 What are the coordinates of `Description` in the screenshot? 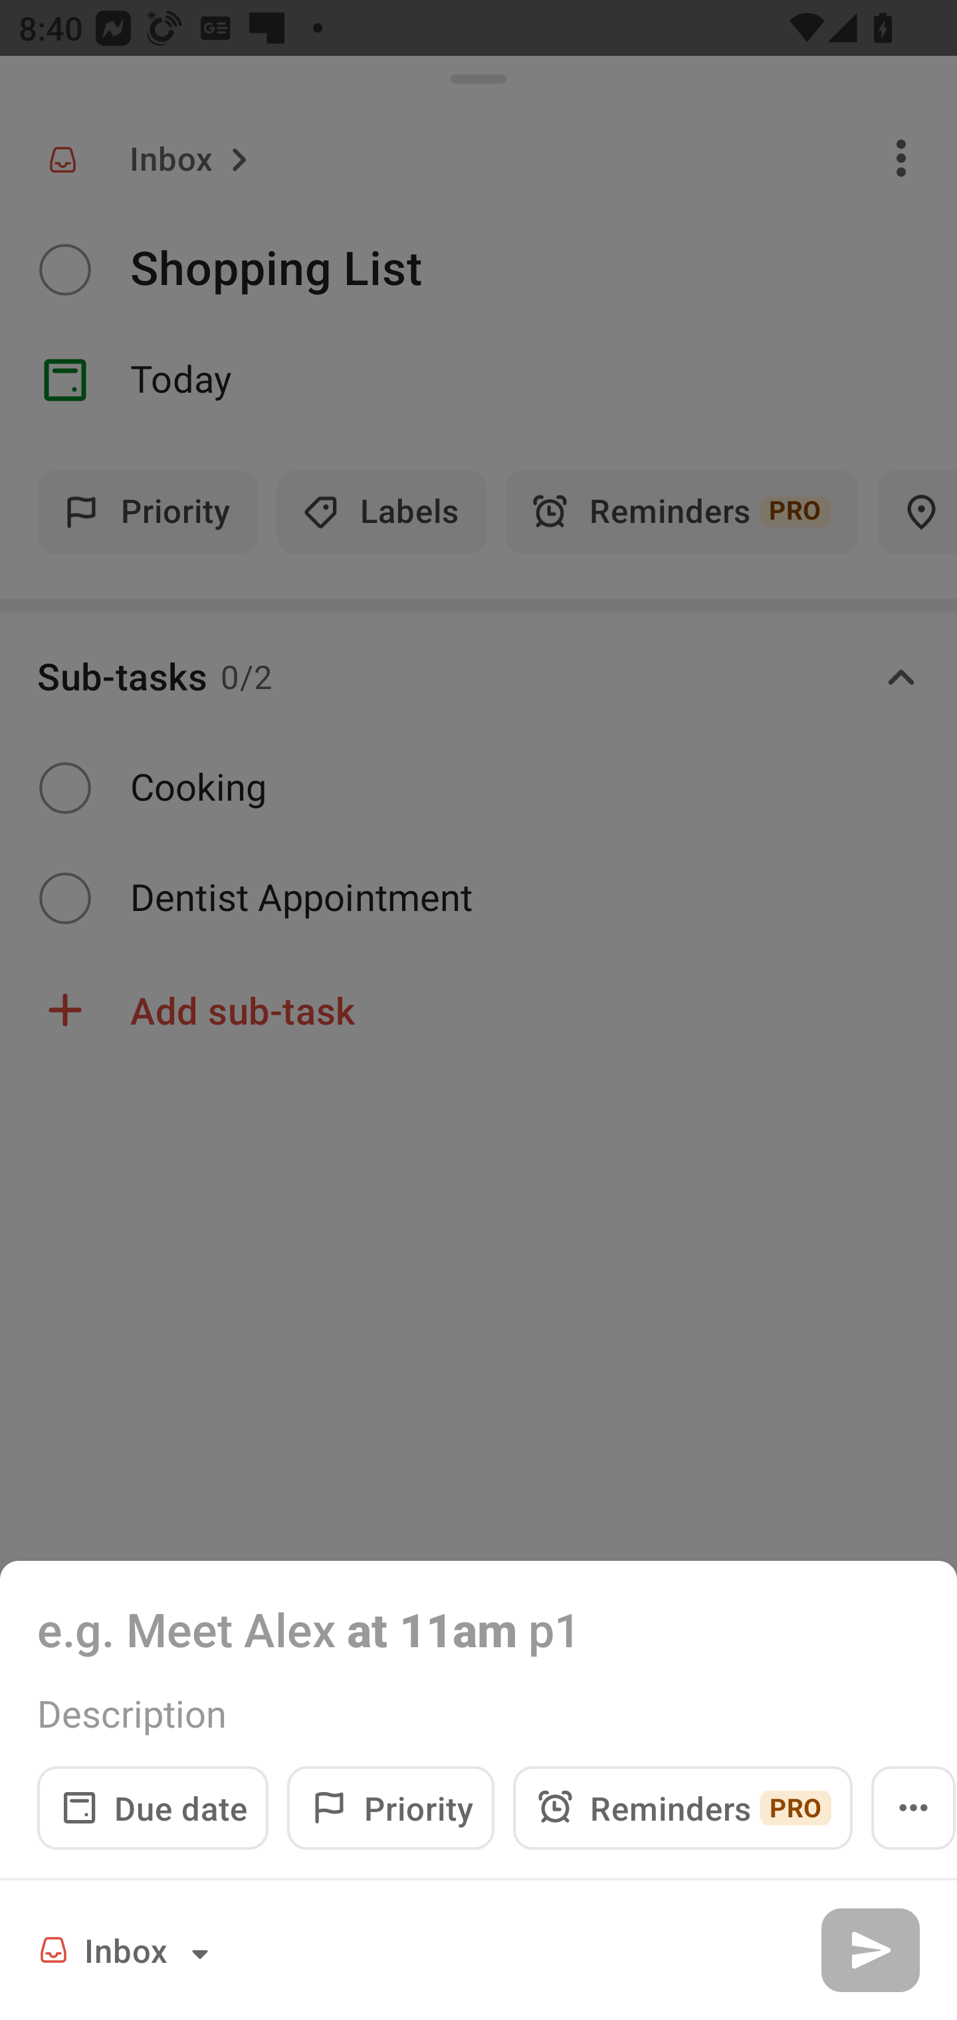 It's located at (478, 1714).